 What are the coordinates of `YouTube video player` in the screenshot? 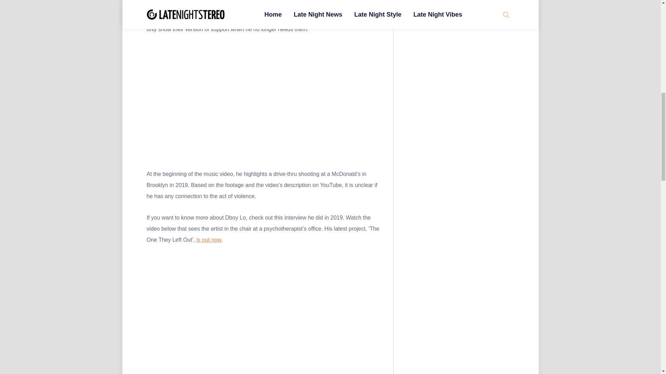 It's located at (265, 310).